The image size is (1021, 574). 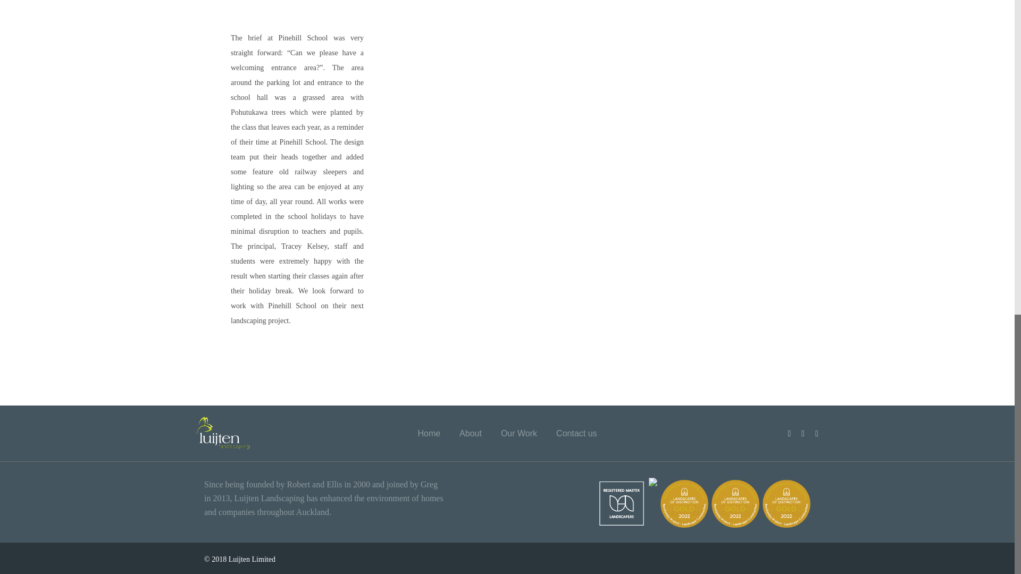 What do you see at coordinates (429, 433) in the screenshot?
I see `Home` at bounding box center [429, 433].